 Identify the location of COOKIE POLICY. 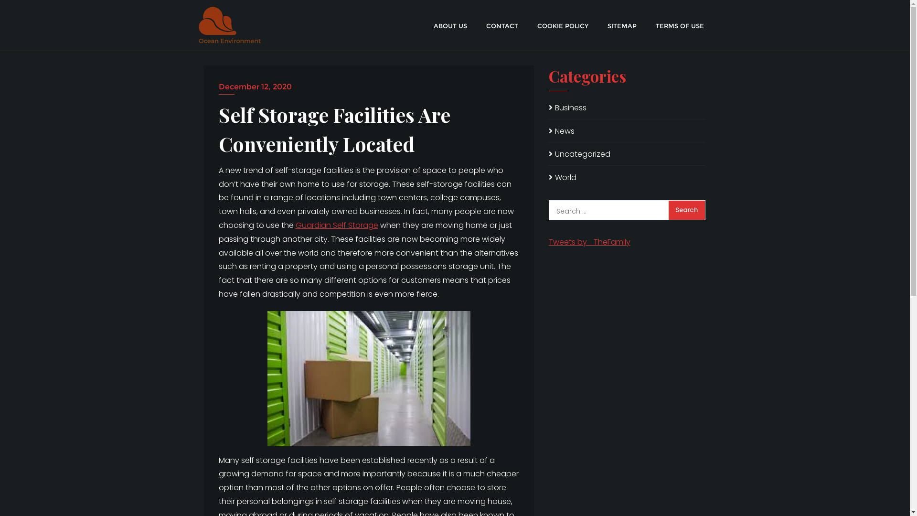
(563, 25).